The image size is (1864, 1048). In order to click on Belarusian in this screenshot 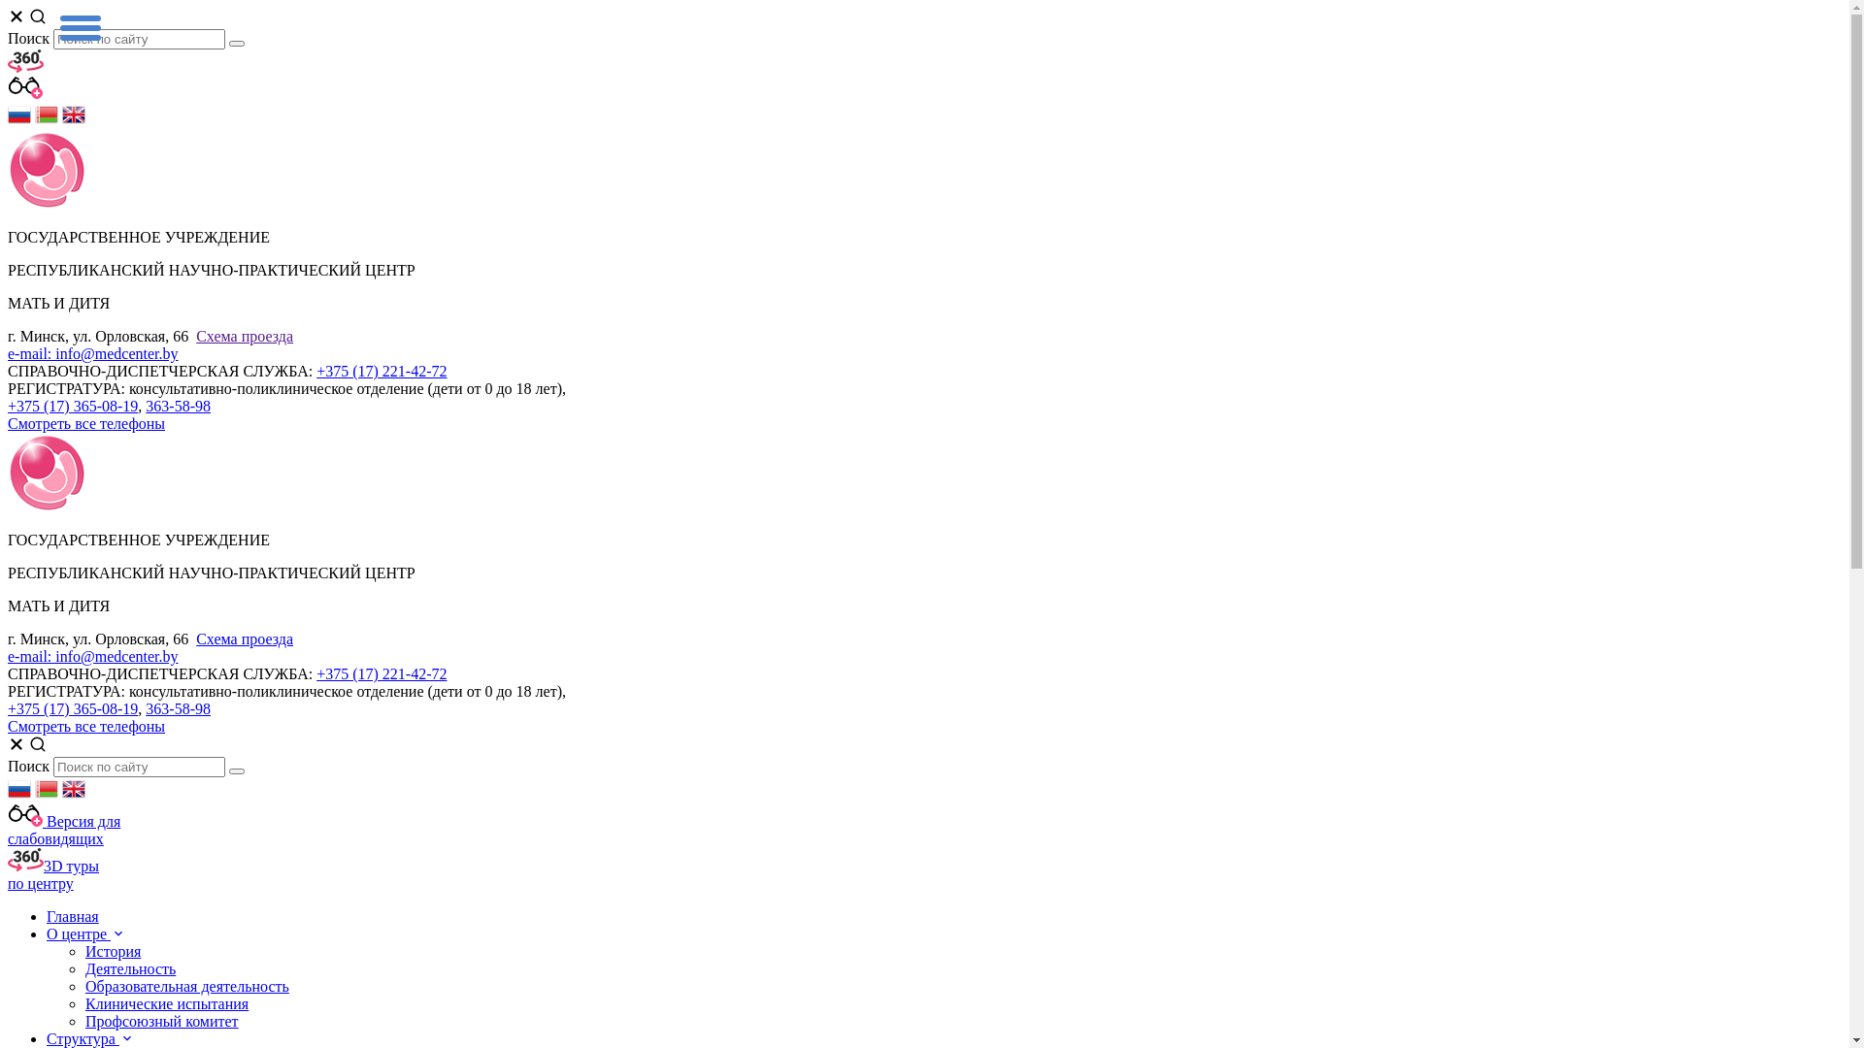, I will do `click(47, 796)`.